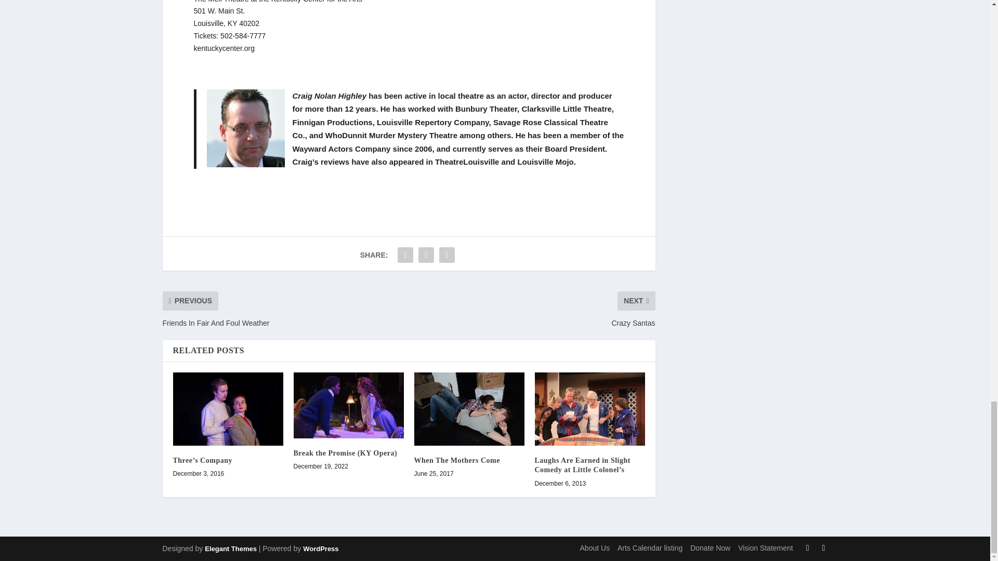 This screenshot has width=998, height=561. I want to click on Premium WordPress Themes, so click(230, 549).